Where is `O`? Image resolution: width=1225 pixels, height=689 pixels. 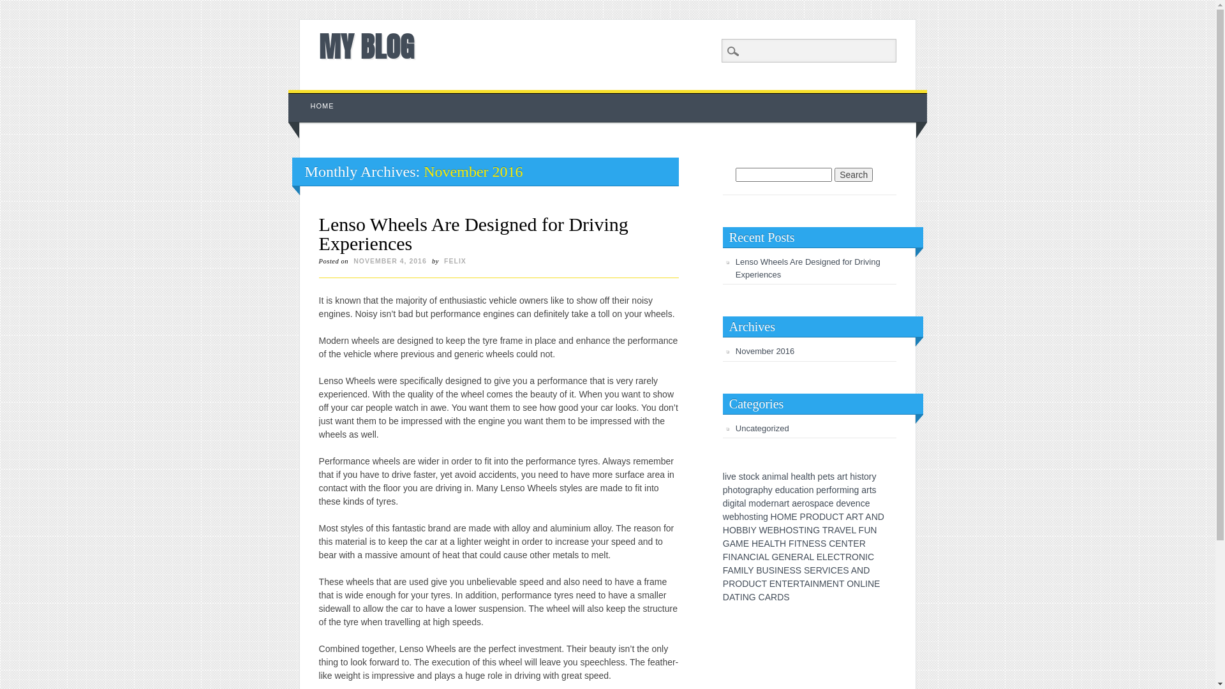
O is located at coordinates (781, 517).